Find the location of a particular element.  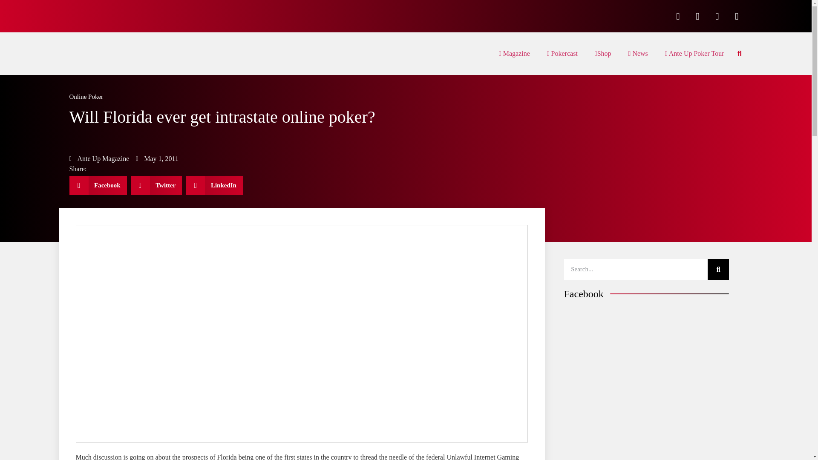

 Pokercast is located at coordinates (562, 54).